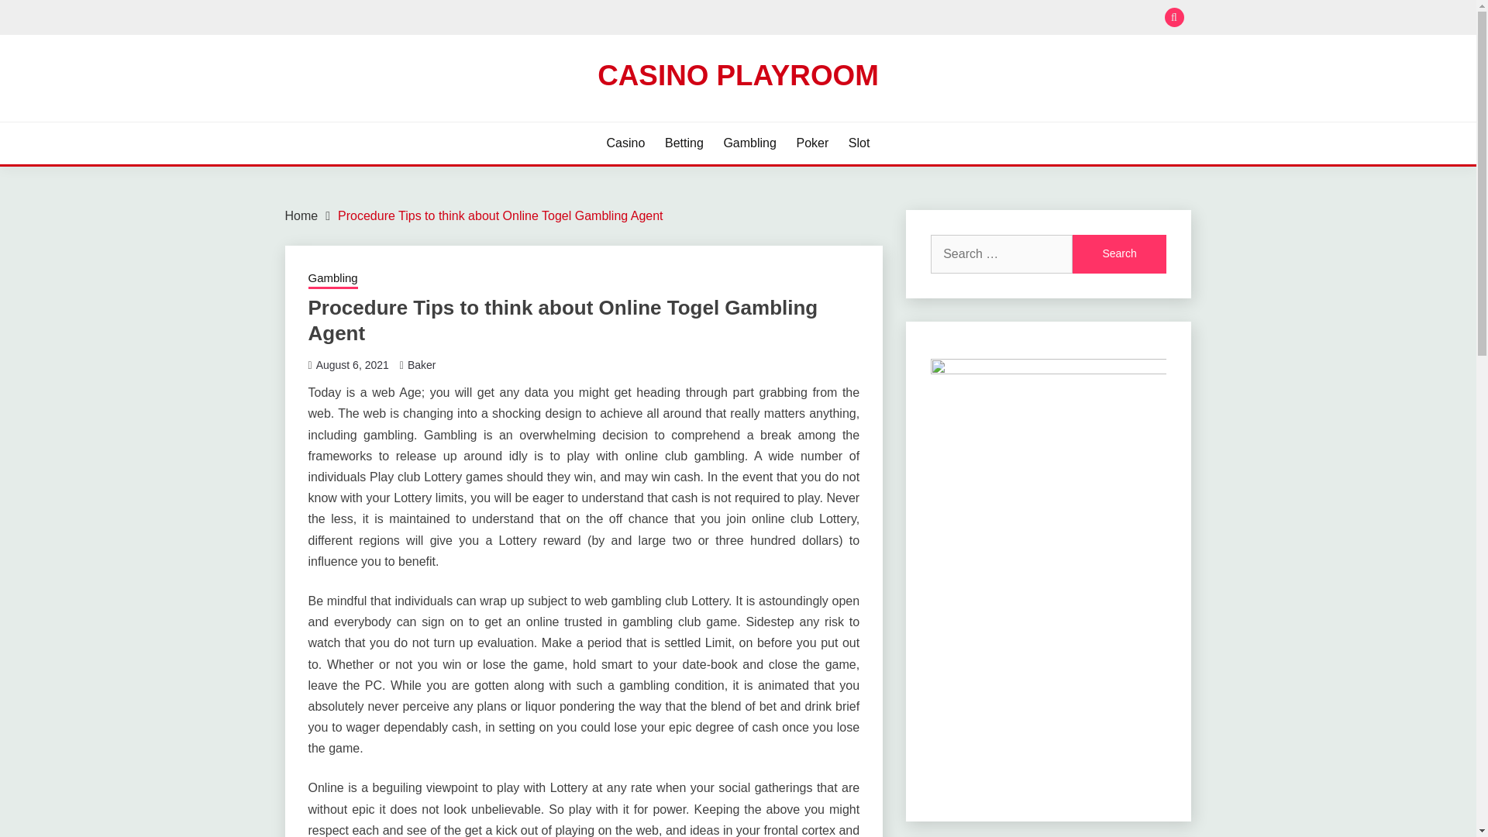 The width and height of the screenshot is (1488, 837). What do you see at coordinates (301, 215) in the screenshot?
I see `Home` at bounding box center [301, 215].